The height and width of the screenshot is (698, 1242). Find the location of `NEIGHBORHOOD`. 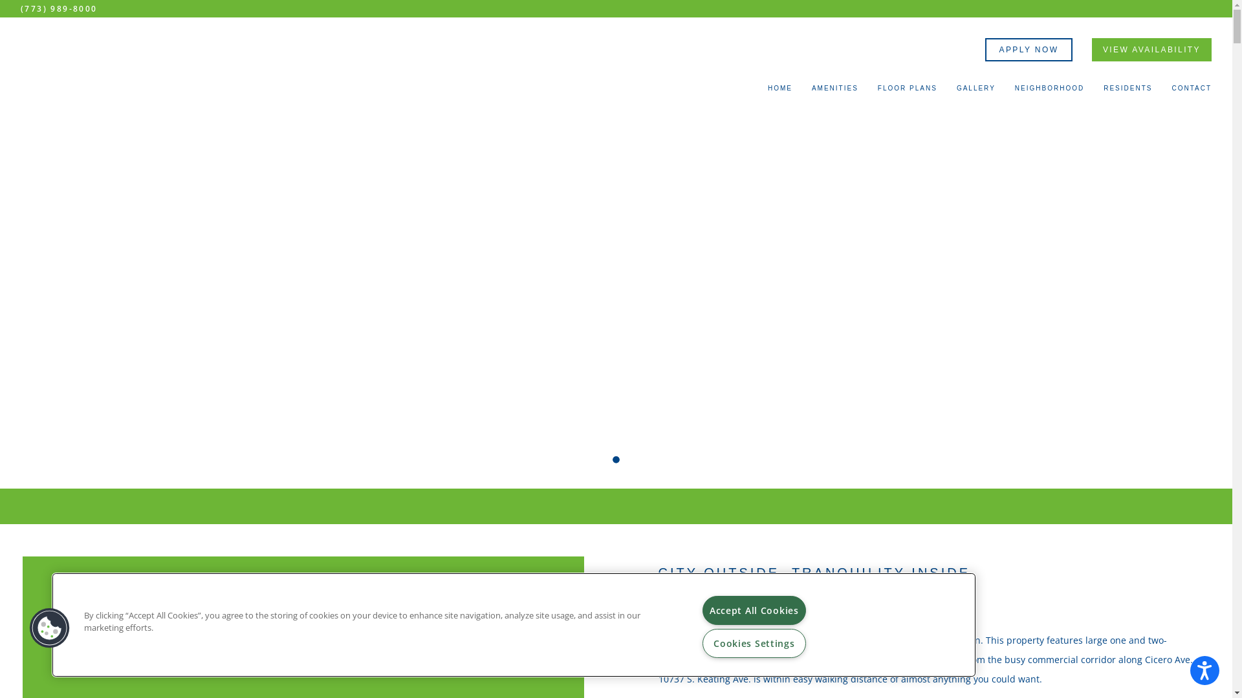

NEIGHBORHOOD is located at coordinates (1049, 92).